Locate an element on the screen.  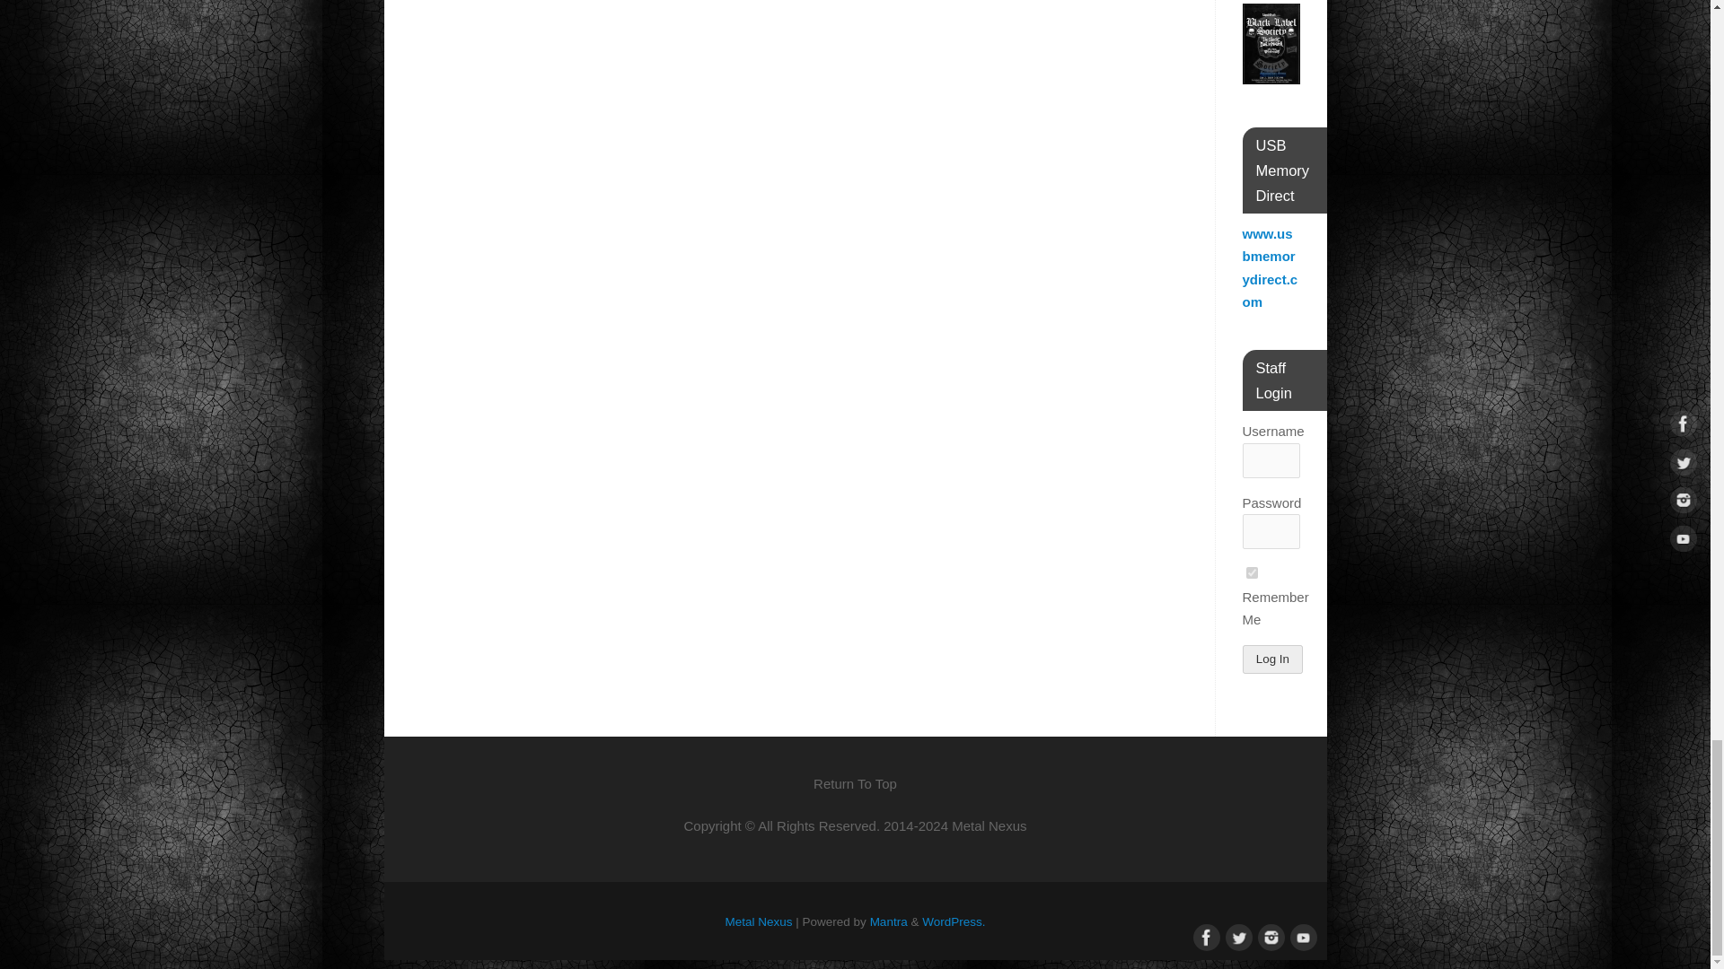
Semantic Personal Publishing Platform is located at coordinates (954, 921).